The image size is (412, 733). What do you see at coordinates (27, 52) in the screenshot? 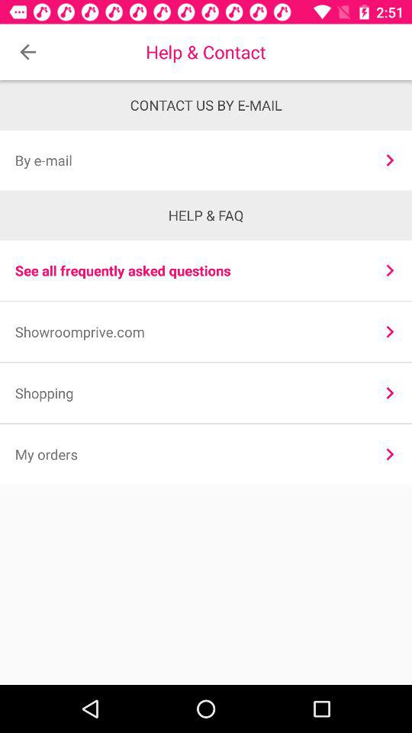
I see `tap icon next to the help & contact icon` at bounding box center [27, 52].